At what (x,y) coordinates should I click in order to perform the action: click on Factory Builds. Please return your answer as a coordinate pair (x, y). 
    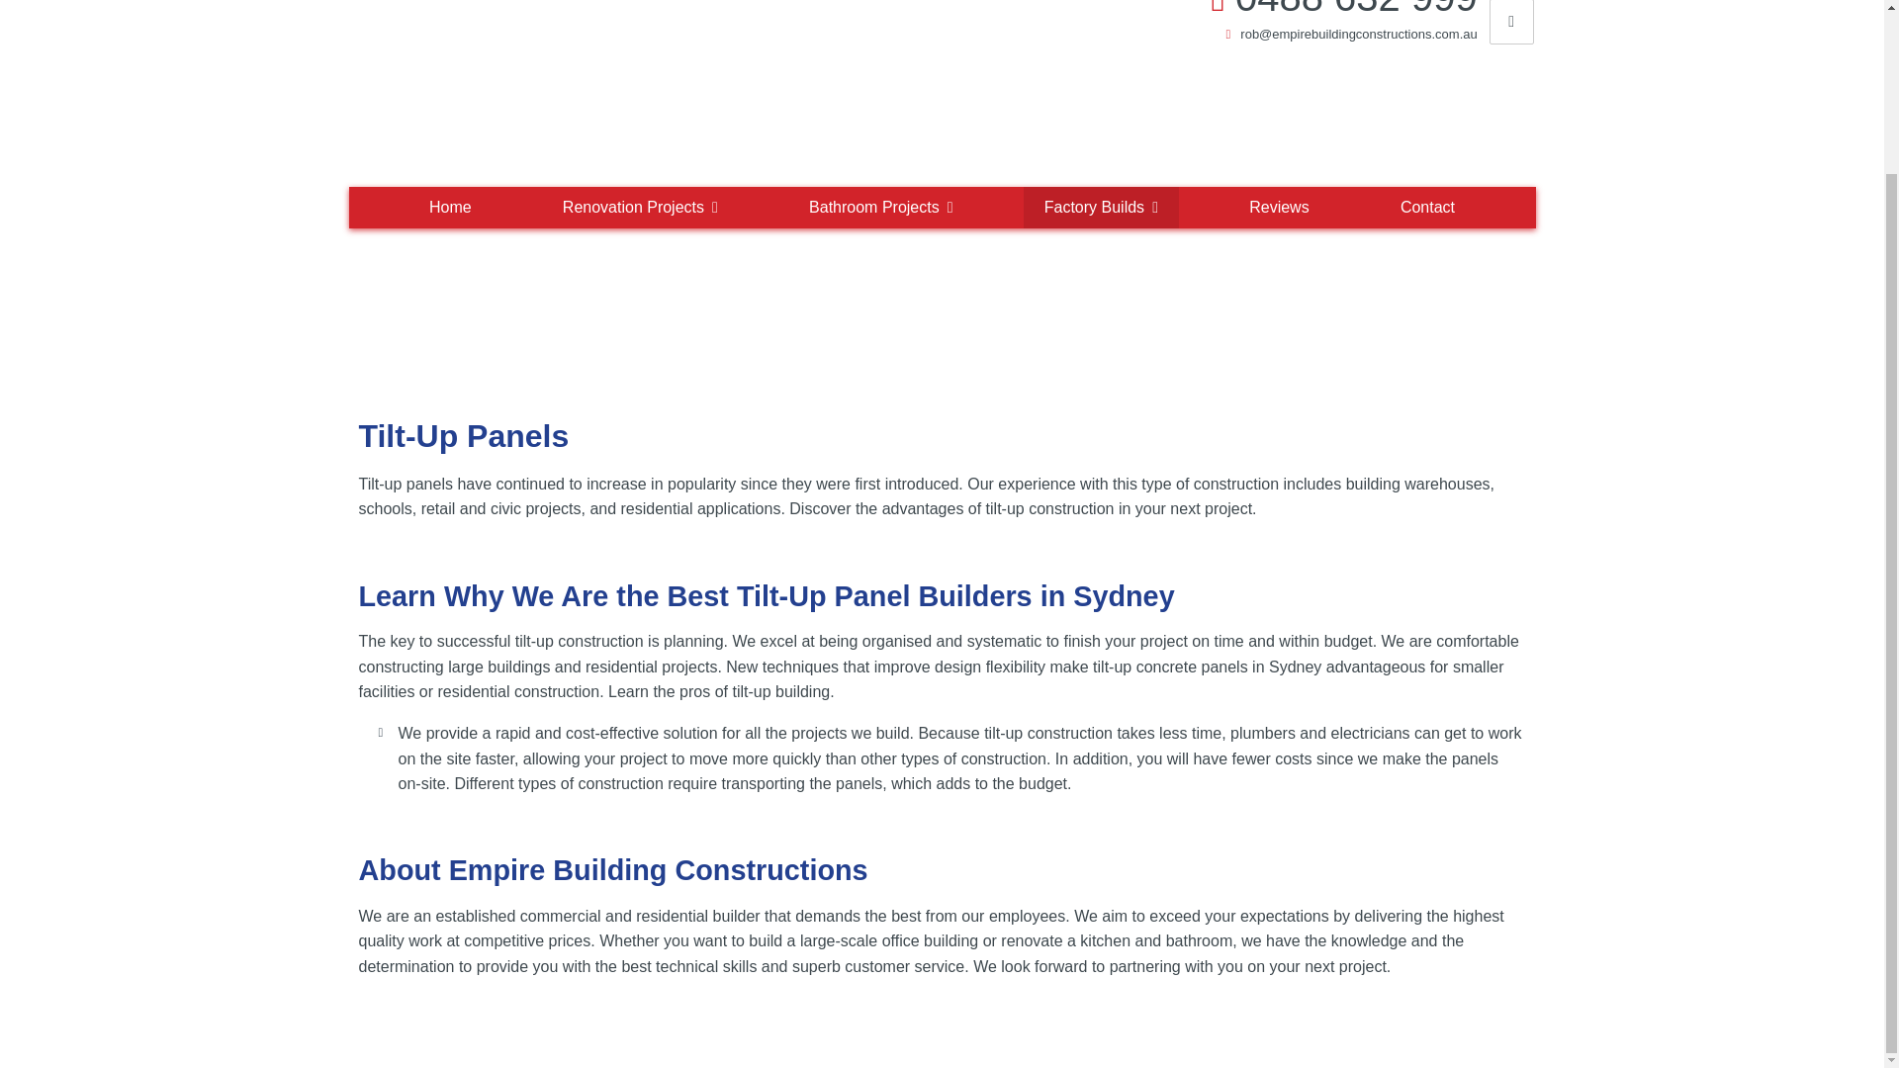
    Looking at the image, I should click on (1101, 208).